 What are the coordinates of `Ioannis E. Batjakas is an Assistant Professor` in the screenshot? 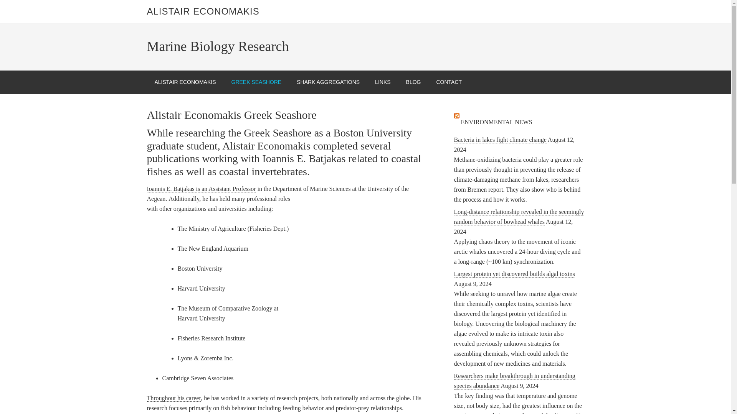 It's located at (201, 189).